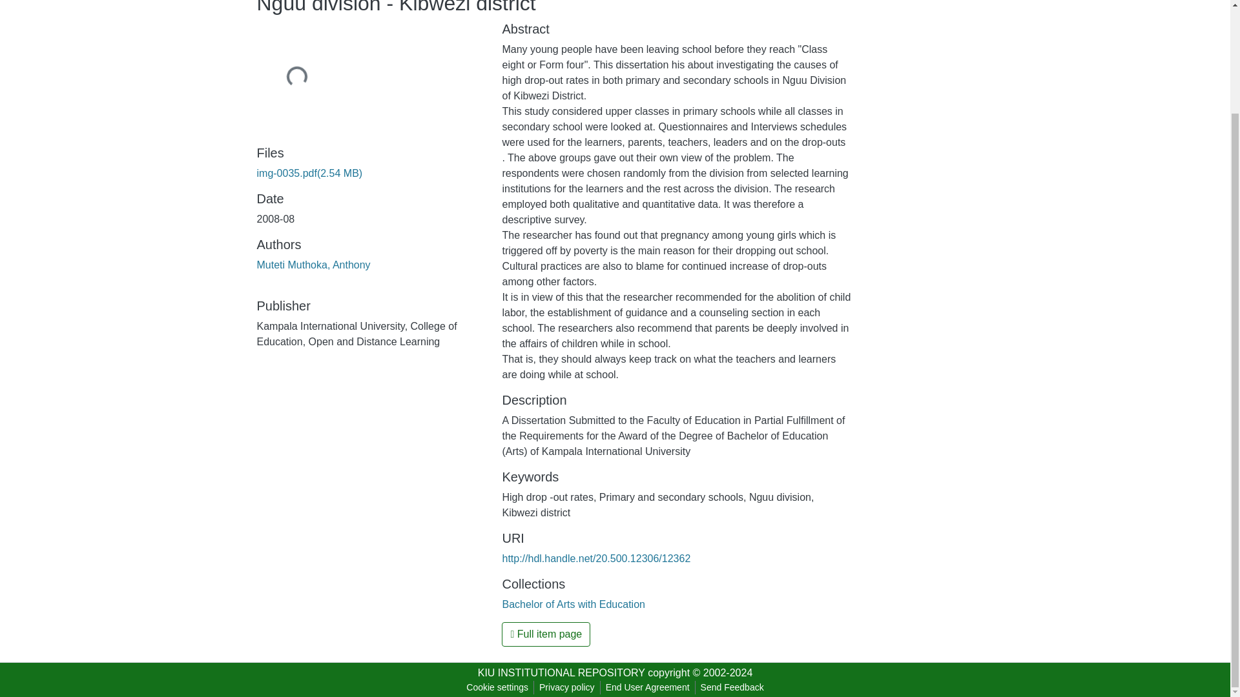  Describe the element at coordinates (732, 687) in the screenshot. I see `Send Feedback` at that location.